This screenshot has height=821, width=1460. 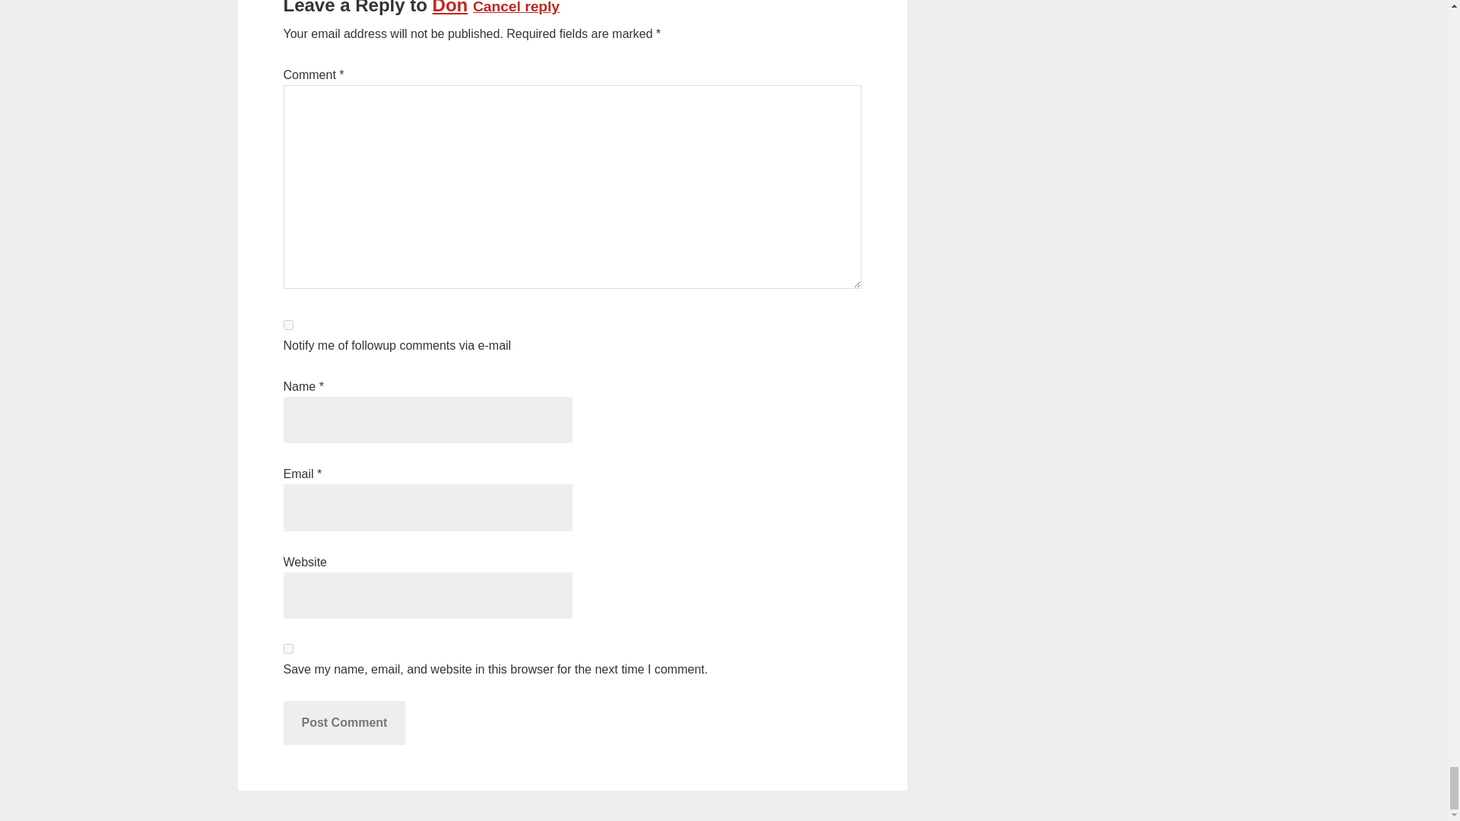 I want to click on yes, so click(x=287, y=648).